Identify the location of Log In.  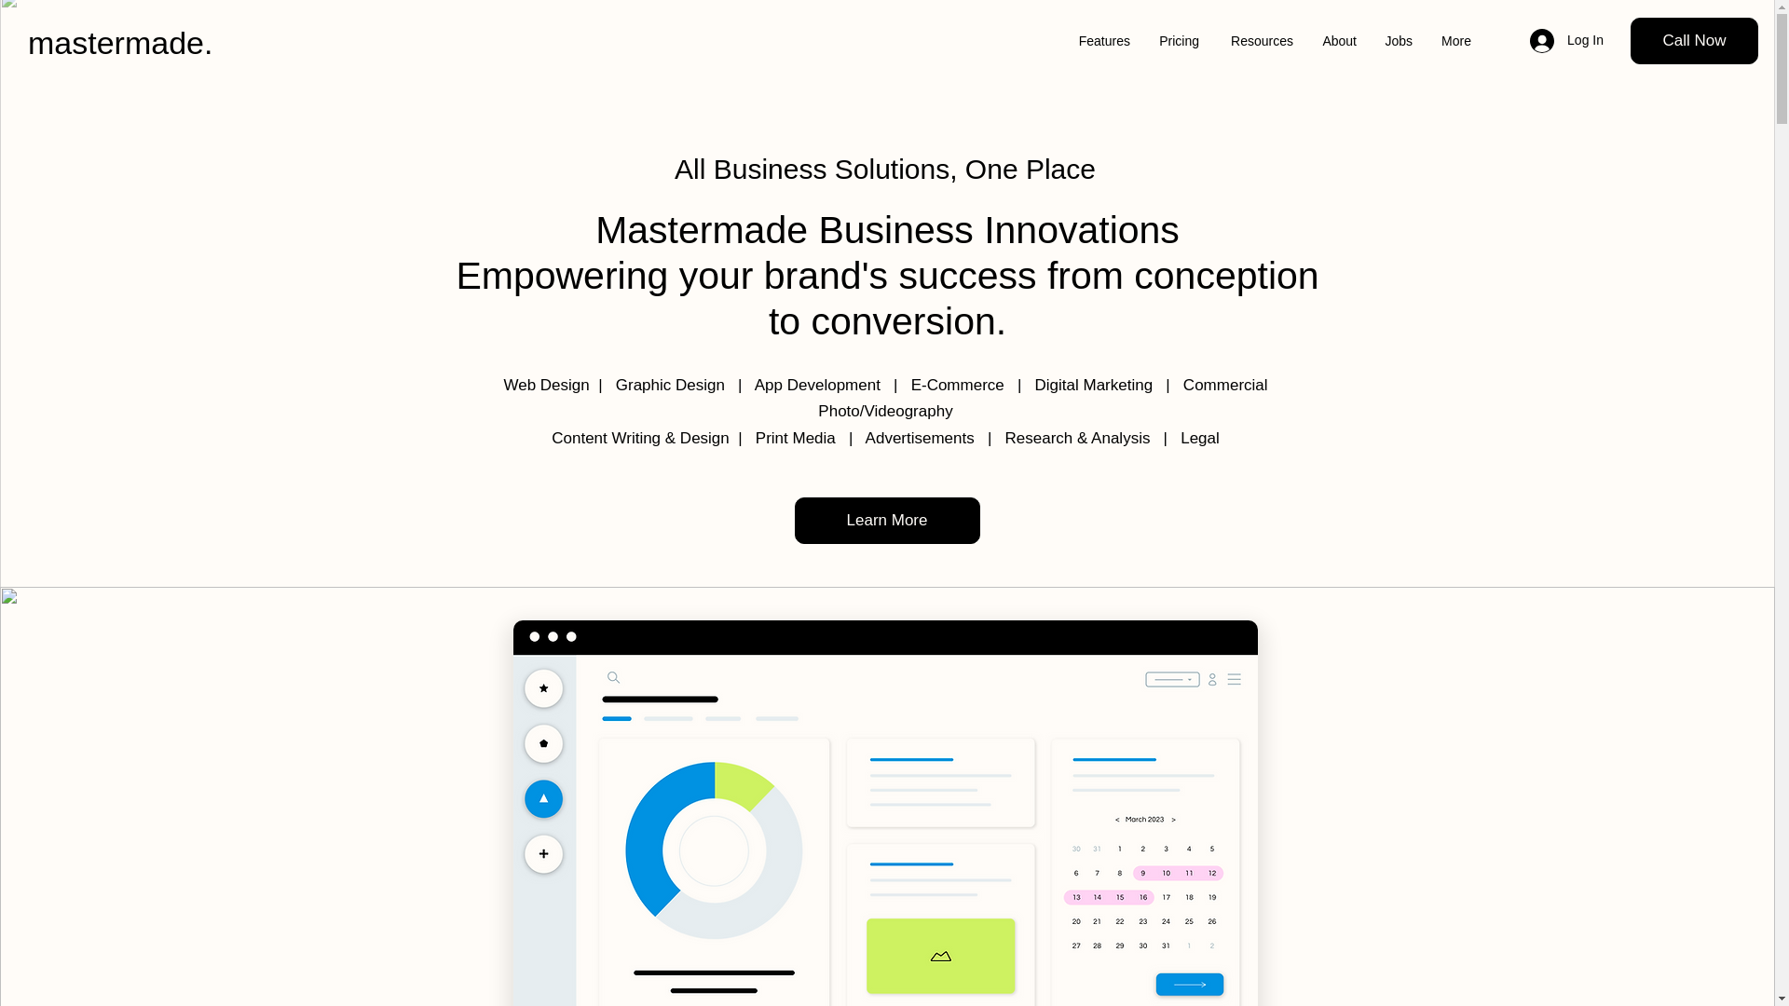
(1567, 40).